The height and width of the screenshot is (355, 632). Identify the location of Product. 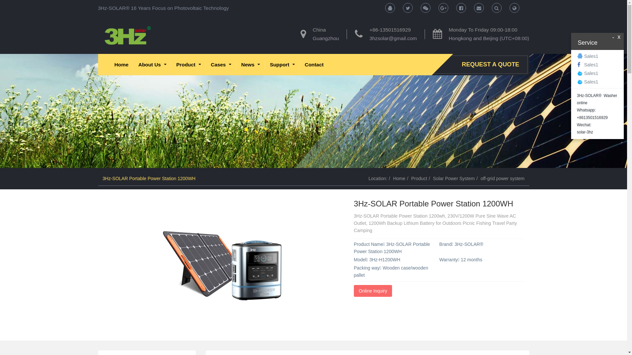
(189, 64).